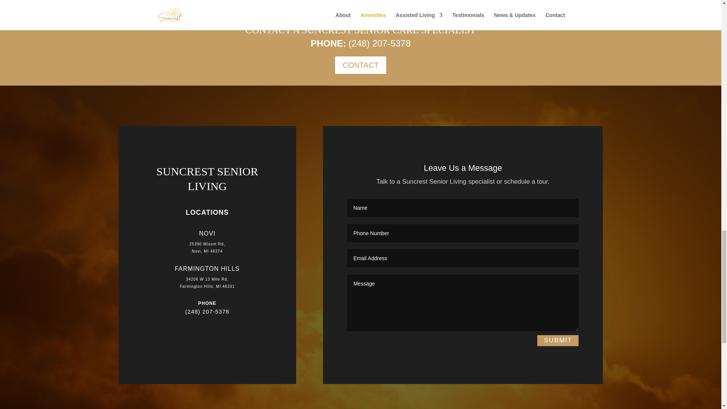 This screenshot has height=409, width=727. Describe the element at coordinates (360, 65) in the screenshot. I see `CONTACT` at that location.